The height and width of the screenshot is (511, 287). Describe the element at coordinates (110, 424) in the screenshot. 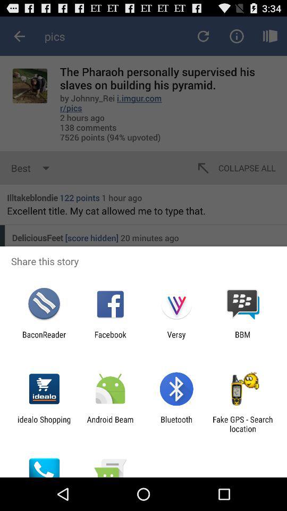

I see `jump until the android beam app` at that location.